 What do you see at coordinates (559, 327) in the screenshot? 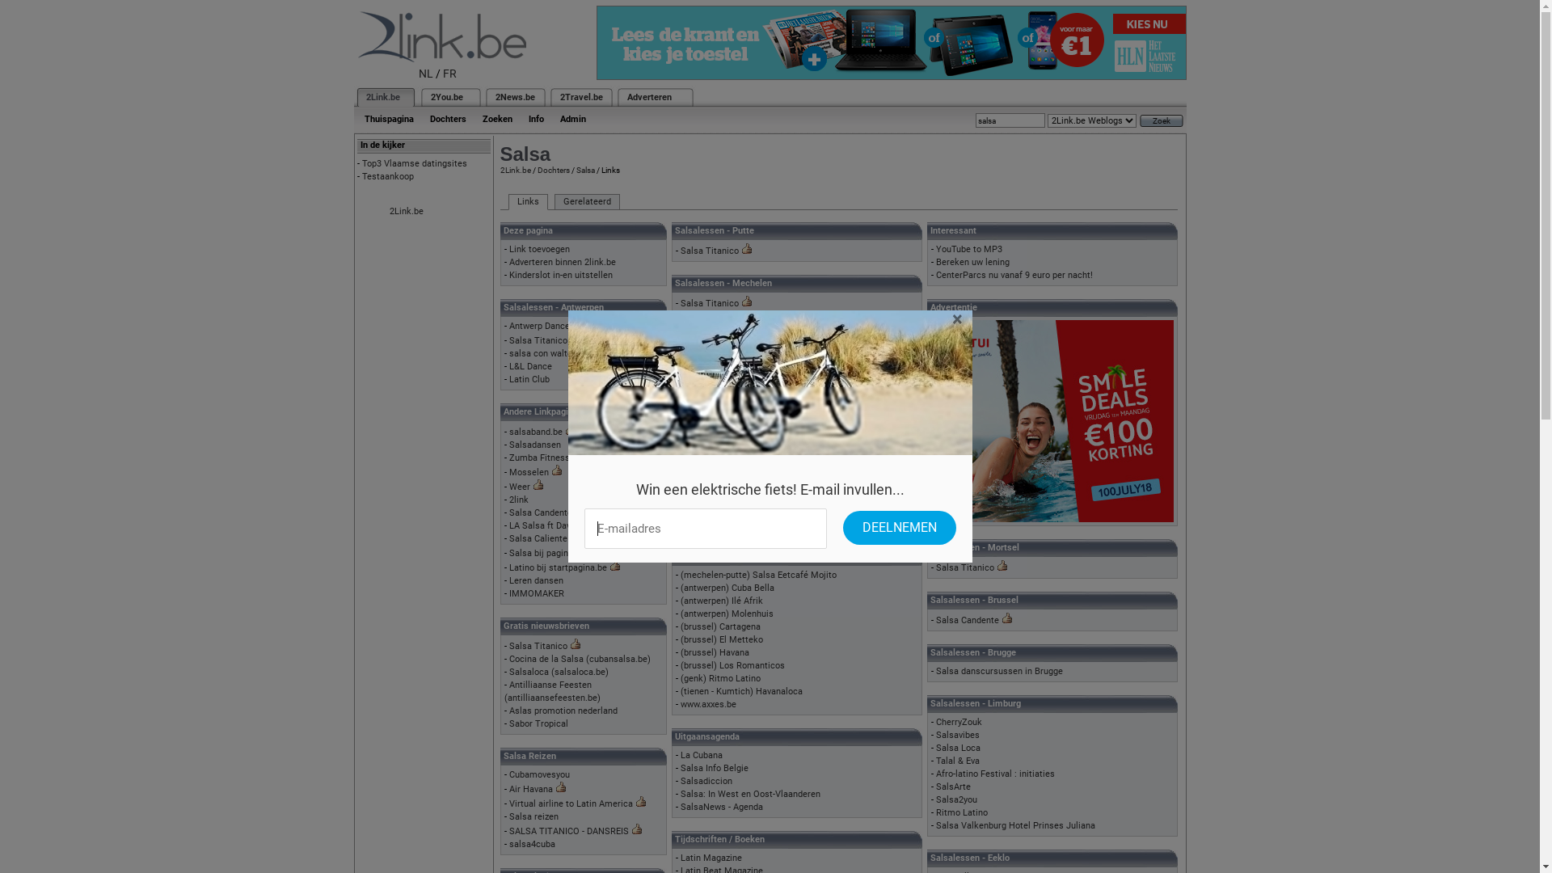
I see `Antwerp Dance Company` at bounding box center [559, 327].